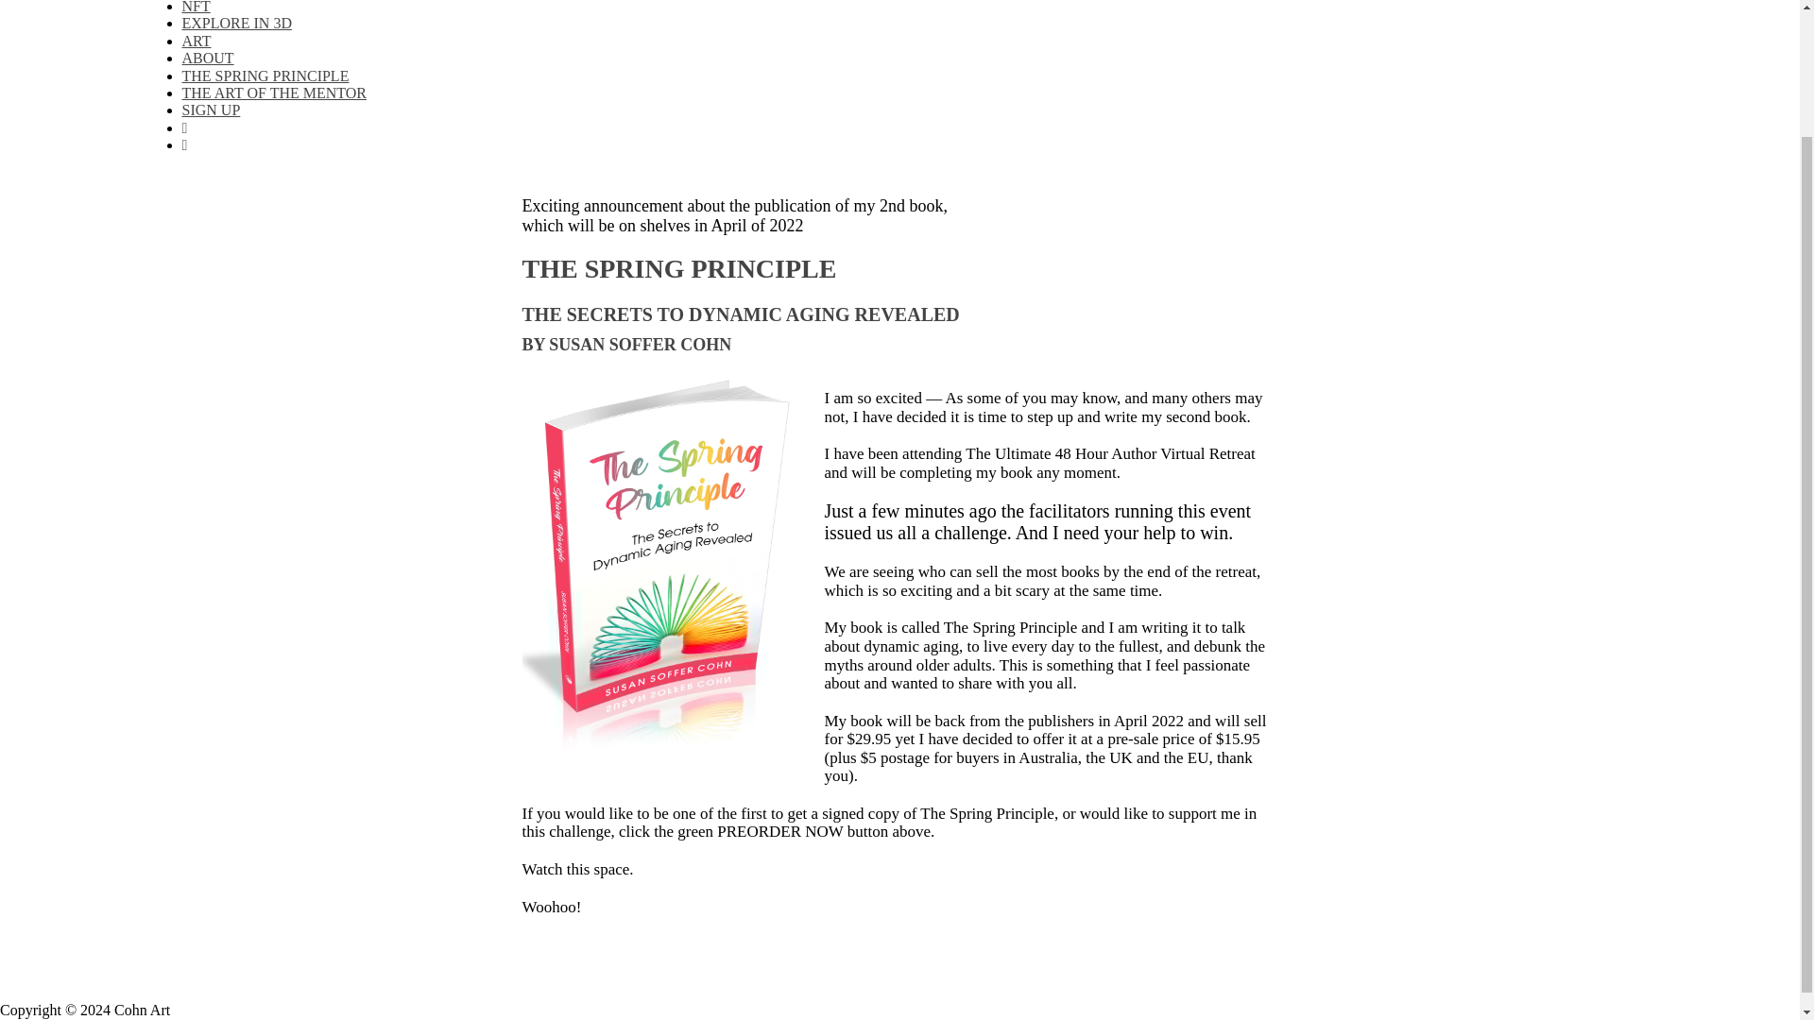 The height and width of the screenshot is (1020, 1814). I want to click on THE SPRING PRINCIPLE, so click(265, 76).